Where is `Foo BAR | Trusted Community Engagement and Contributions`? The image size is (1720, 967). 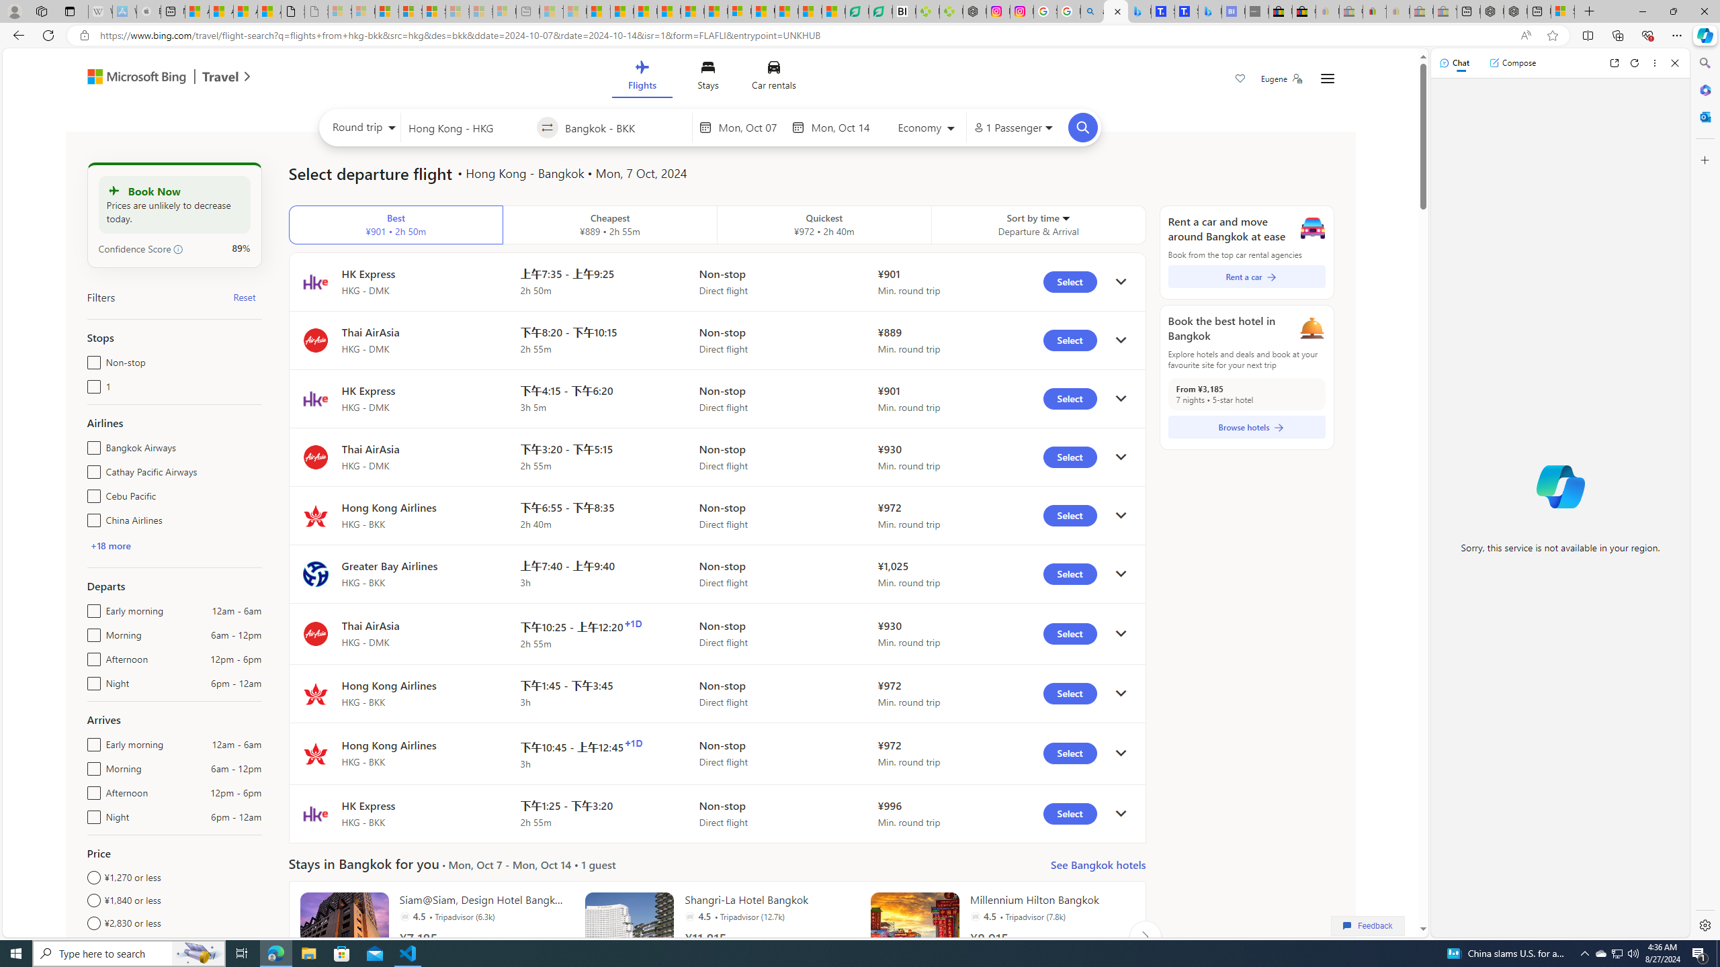 Foo BAR | Trusted Community Engagement and Contributions is located at coordinates (716, 11).